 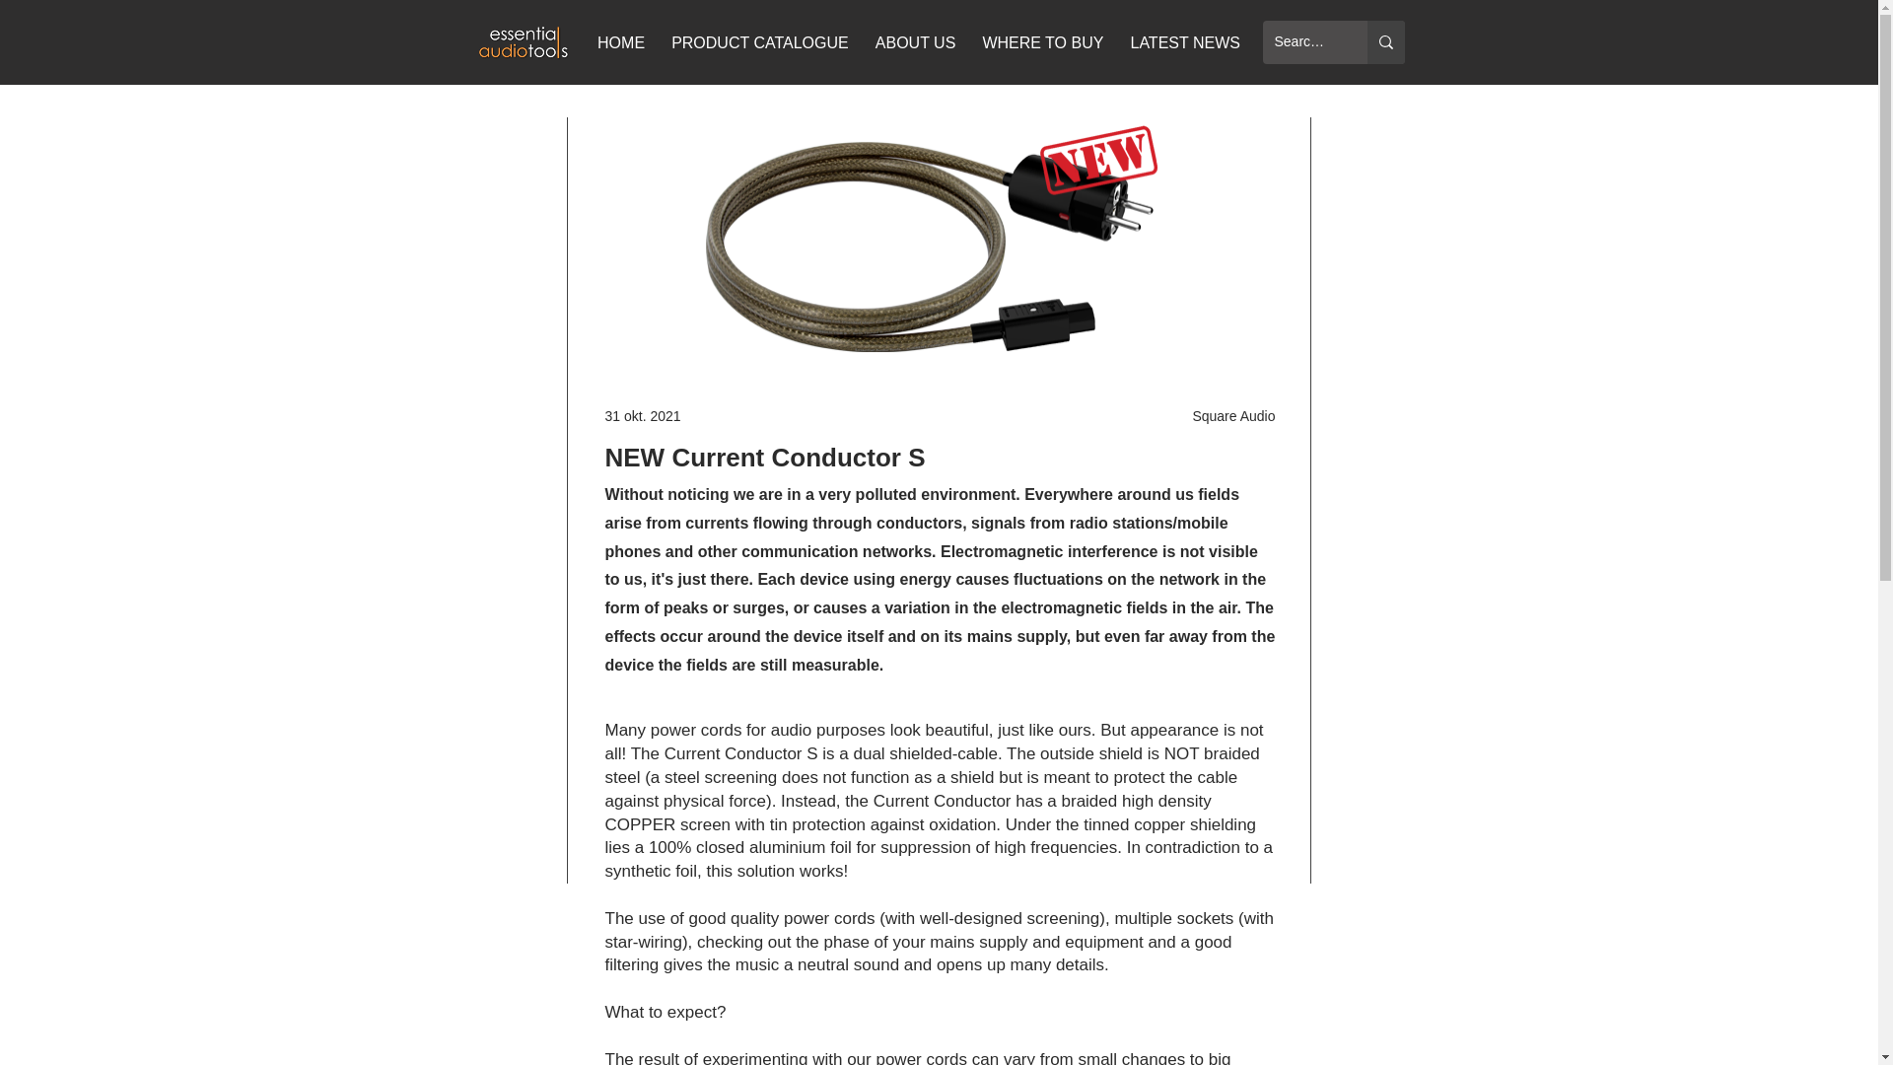 I want to click on LATEST NEWS, so click(x=1185, y=43).